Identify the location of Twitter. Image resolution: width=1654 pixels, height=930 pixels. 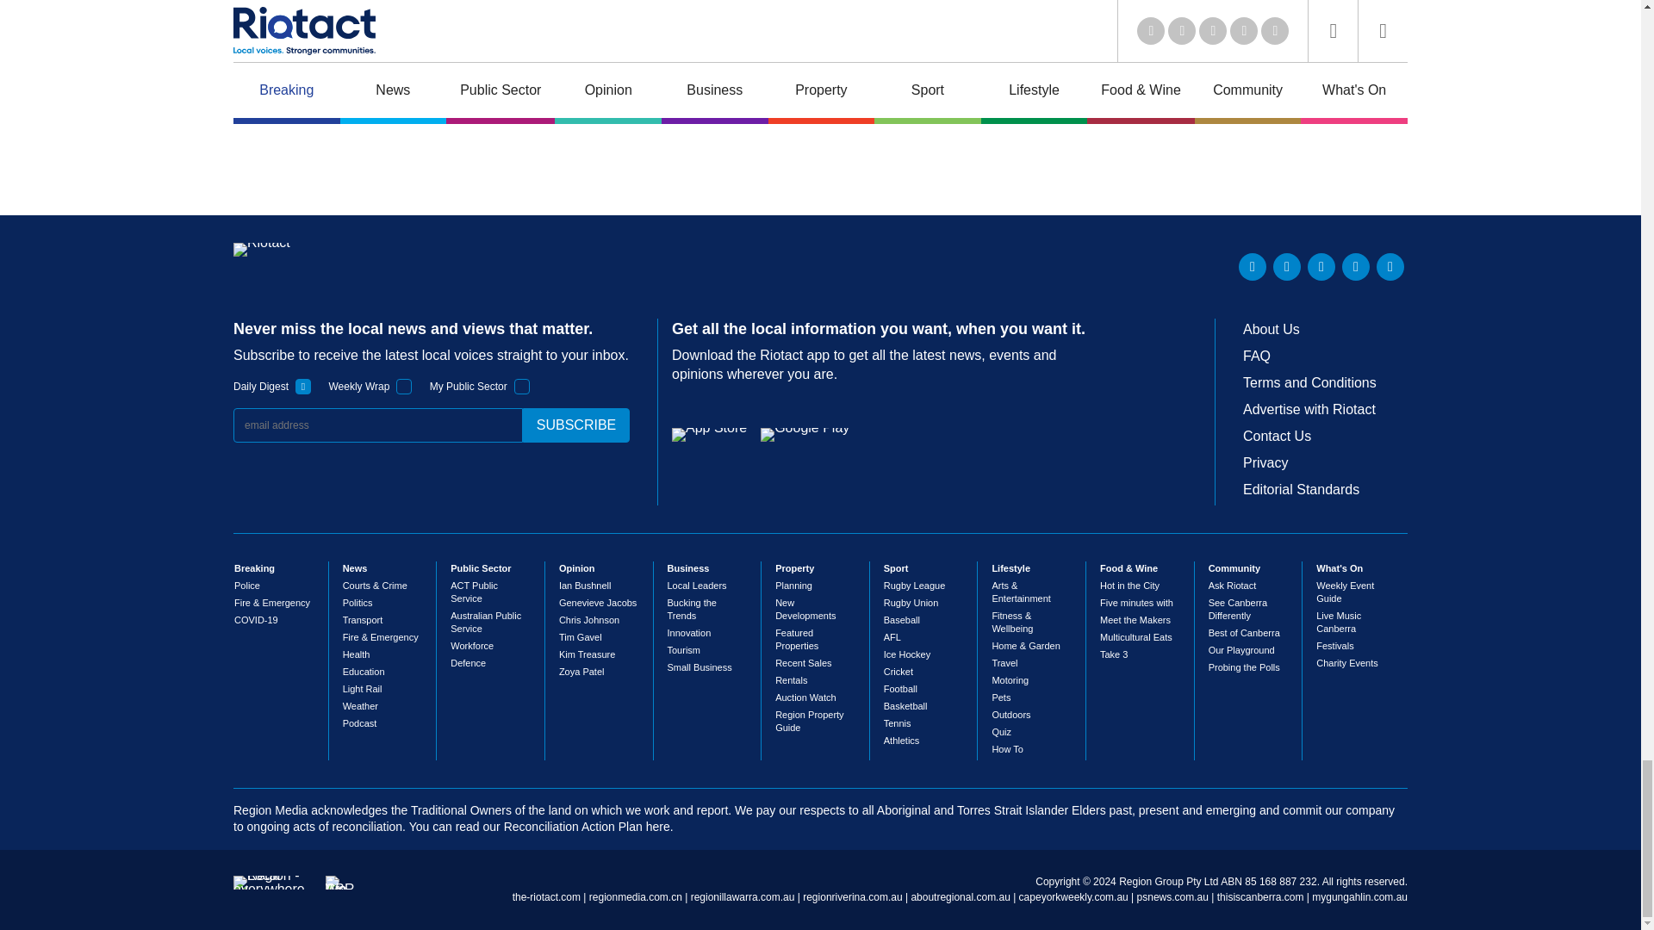
(1287, 267).